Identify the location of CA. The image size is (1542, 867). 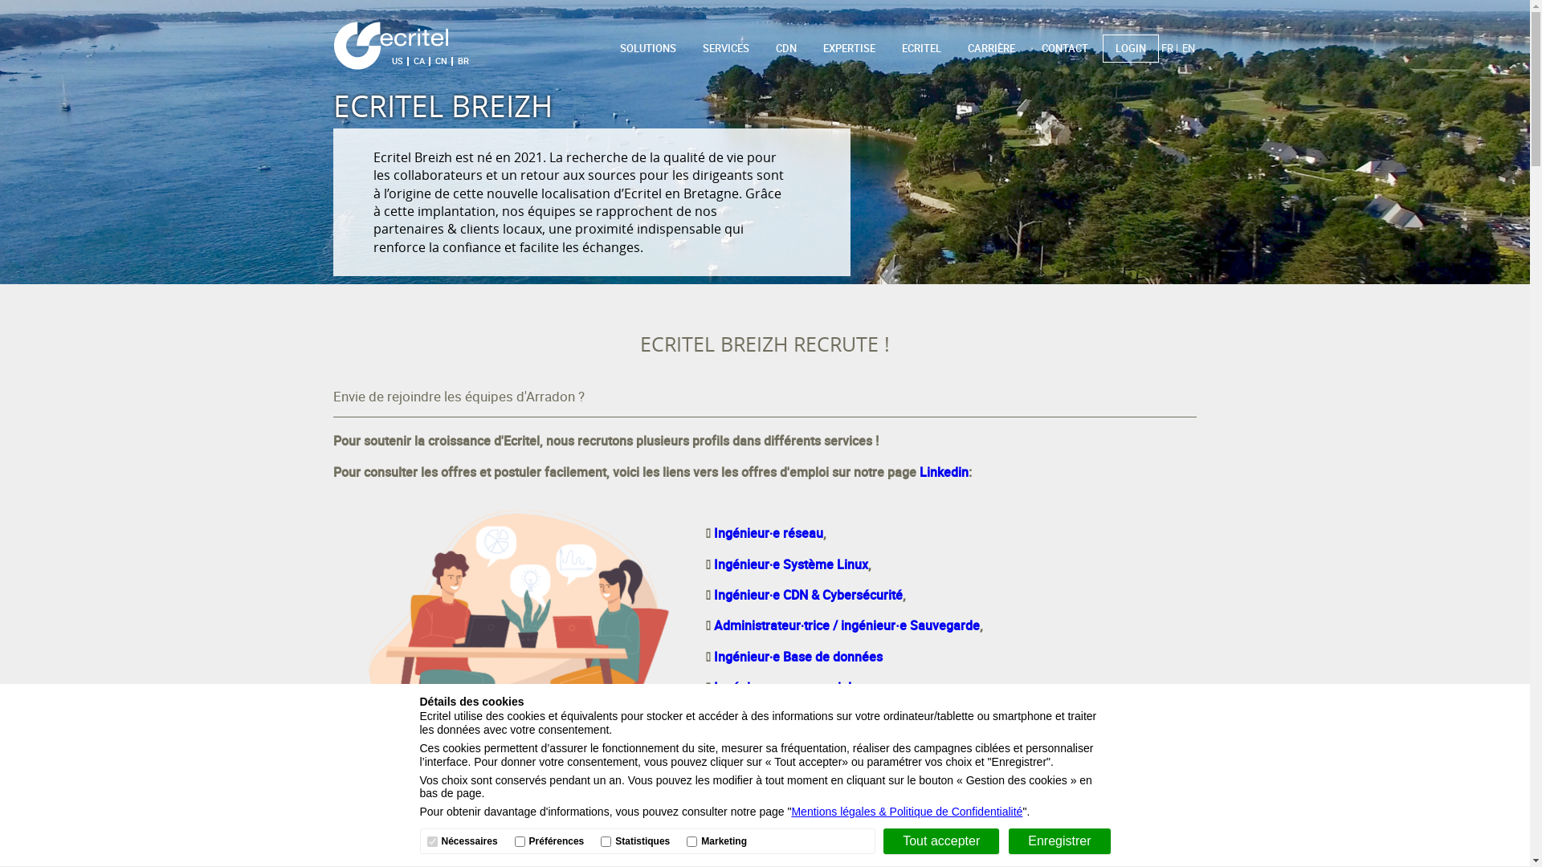
(419, 61).